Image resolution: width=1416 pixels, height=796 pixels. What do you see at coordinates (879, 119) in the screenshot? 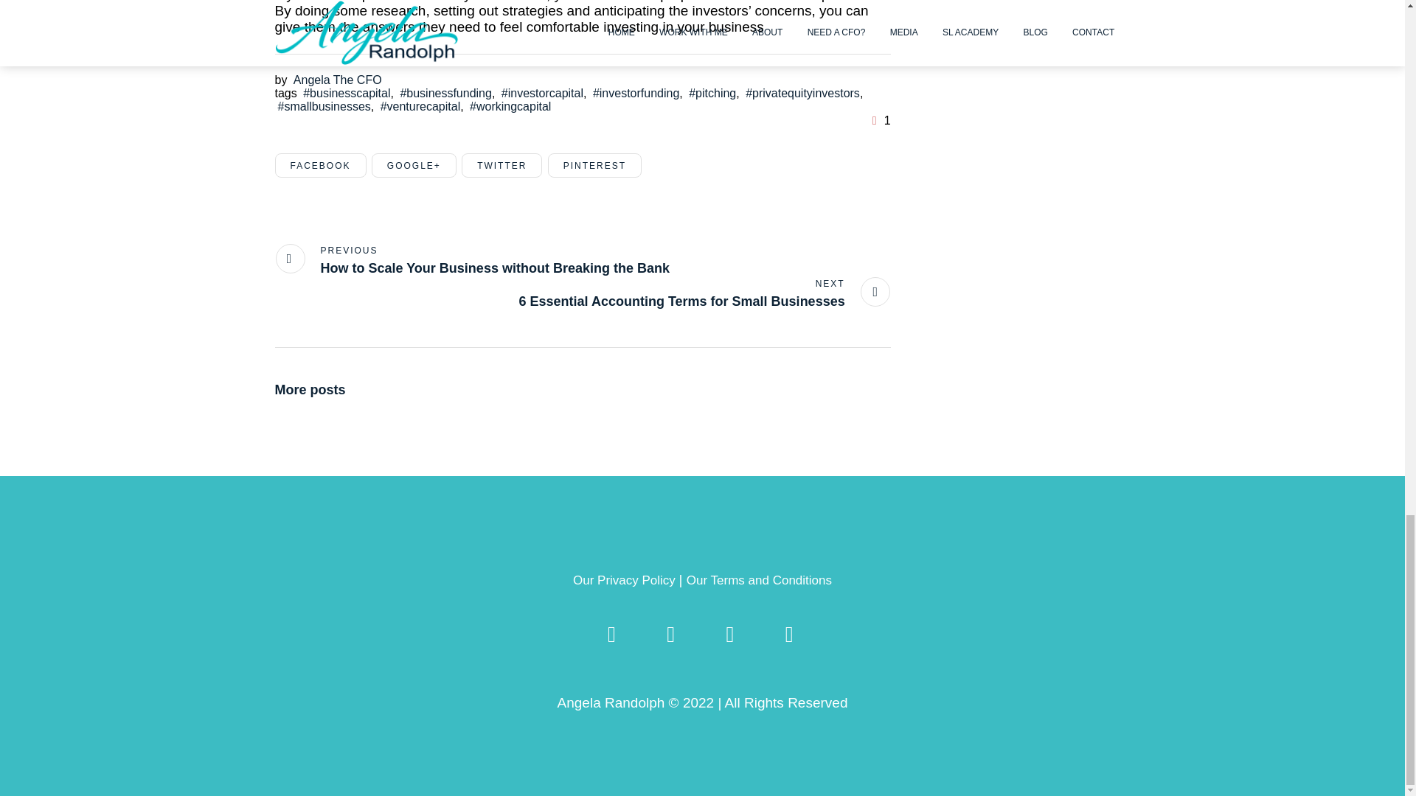
I see `1` at bounding box center [879, 119].